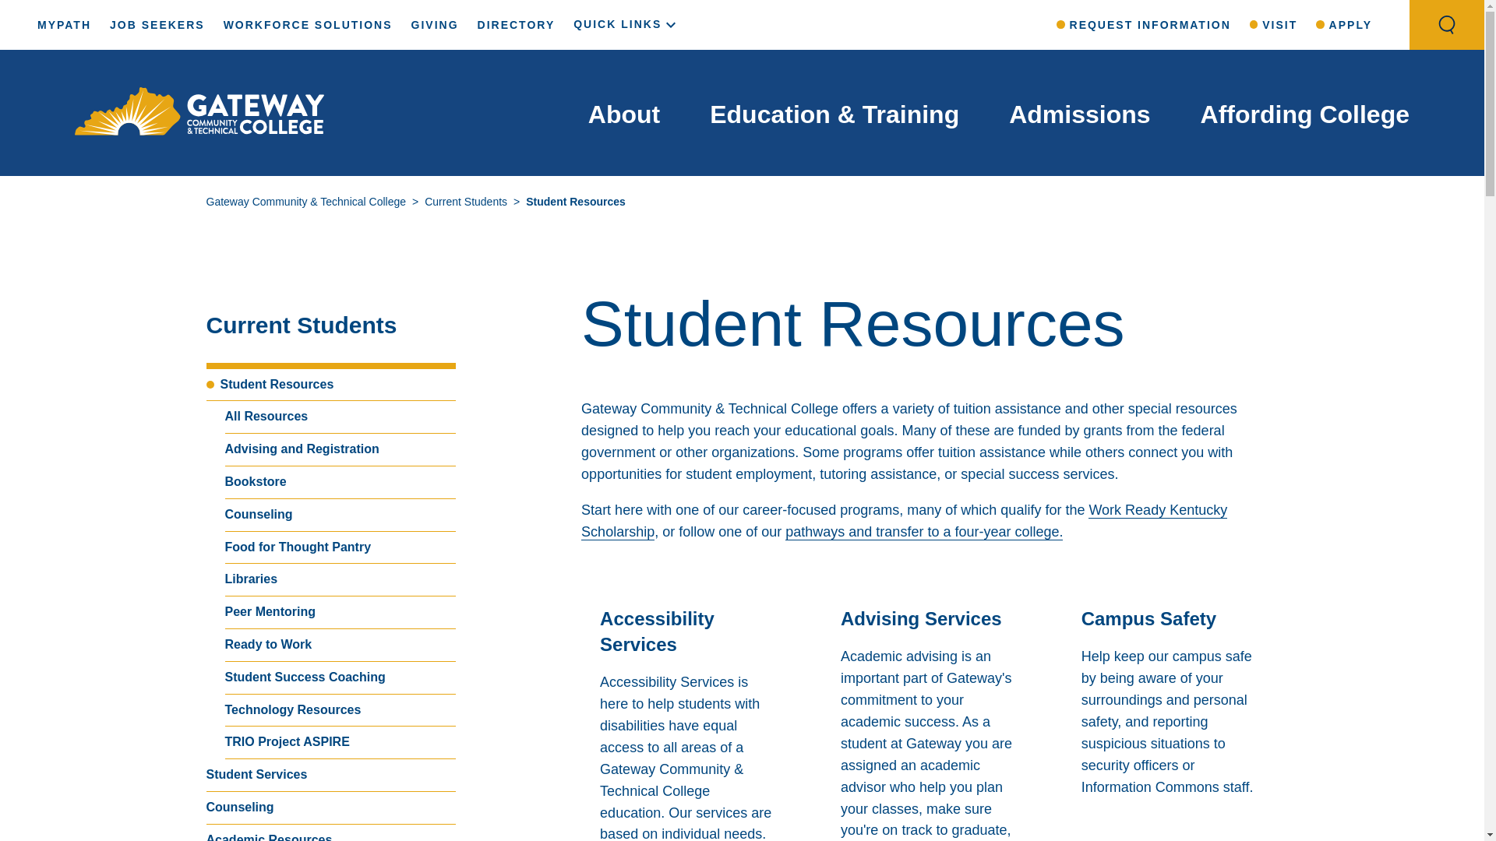 This screenshot has height=841, width=1496. What do you see at coordinates (1343, 24) in the screenshot?
I see `APPLY` at bounding box center [1343, 24].